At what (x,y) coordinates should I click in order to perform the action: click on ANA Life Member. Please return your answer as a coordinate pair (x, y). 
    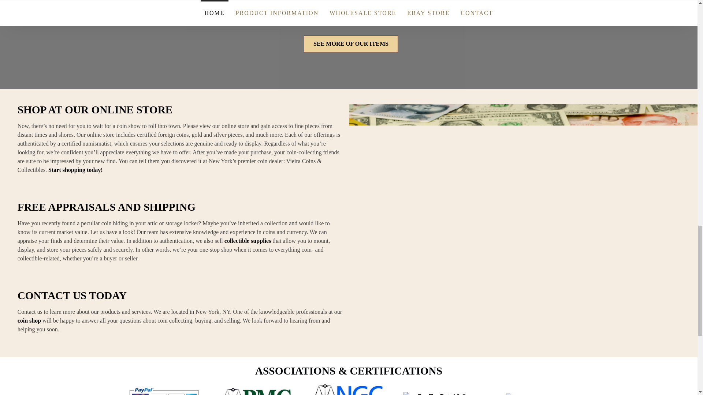
    Looking at the image, I should click on (531, 394).